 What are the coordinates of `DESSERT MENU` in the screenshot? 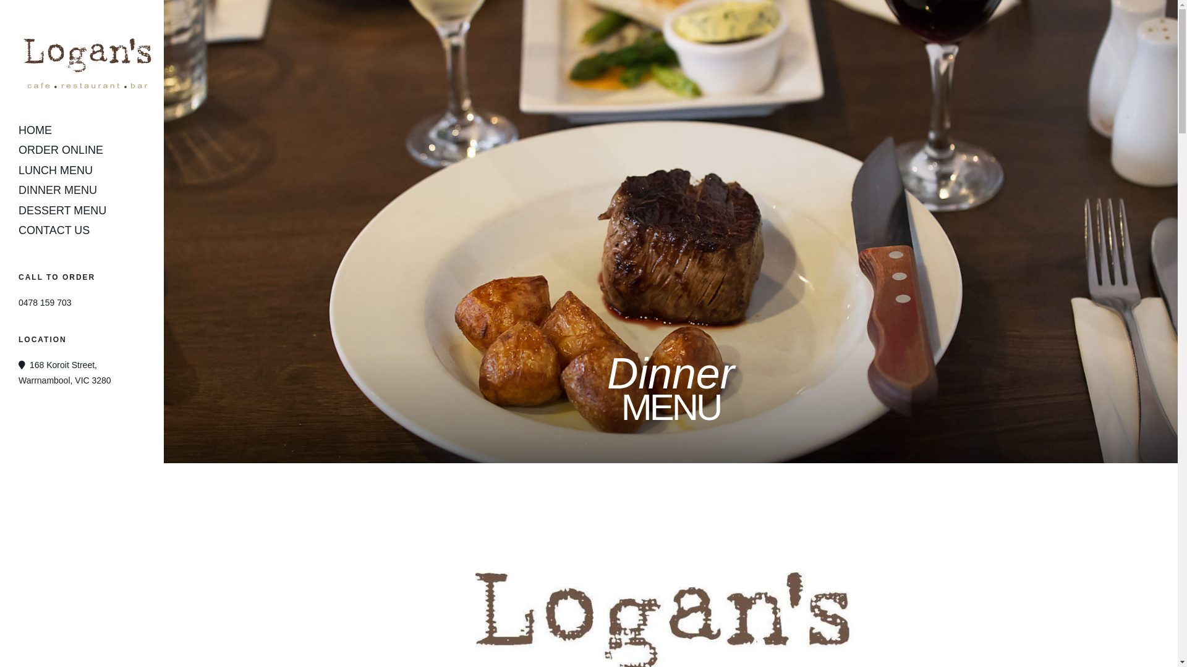 It's located at (82, 211).